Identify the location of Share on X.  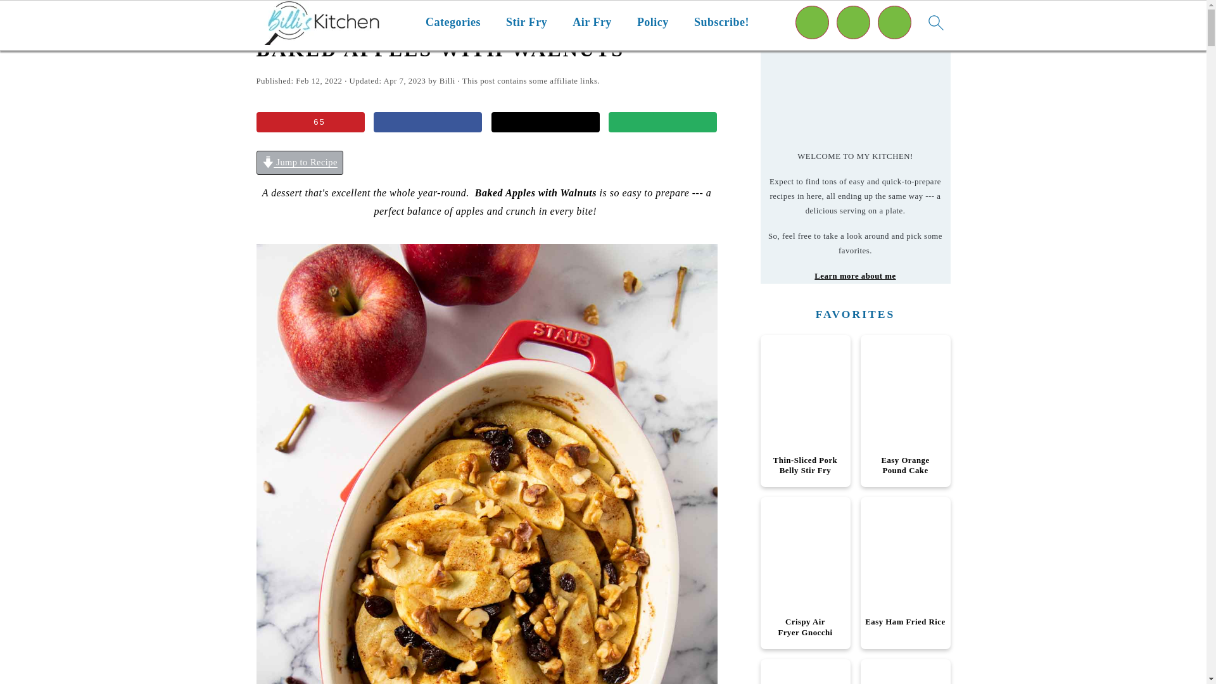
(545, 122).